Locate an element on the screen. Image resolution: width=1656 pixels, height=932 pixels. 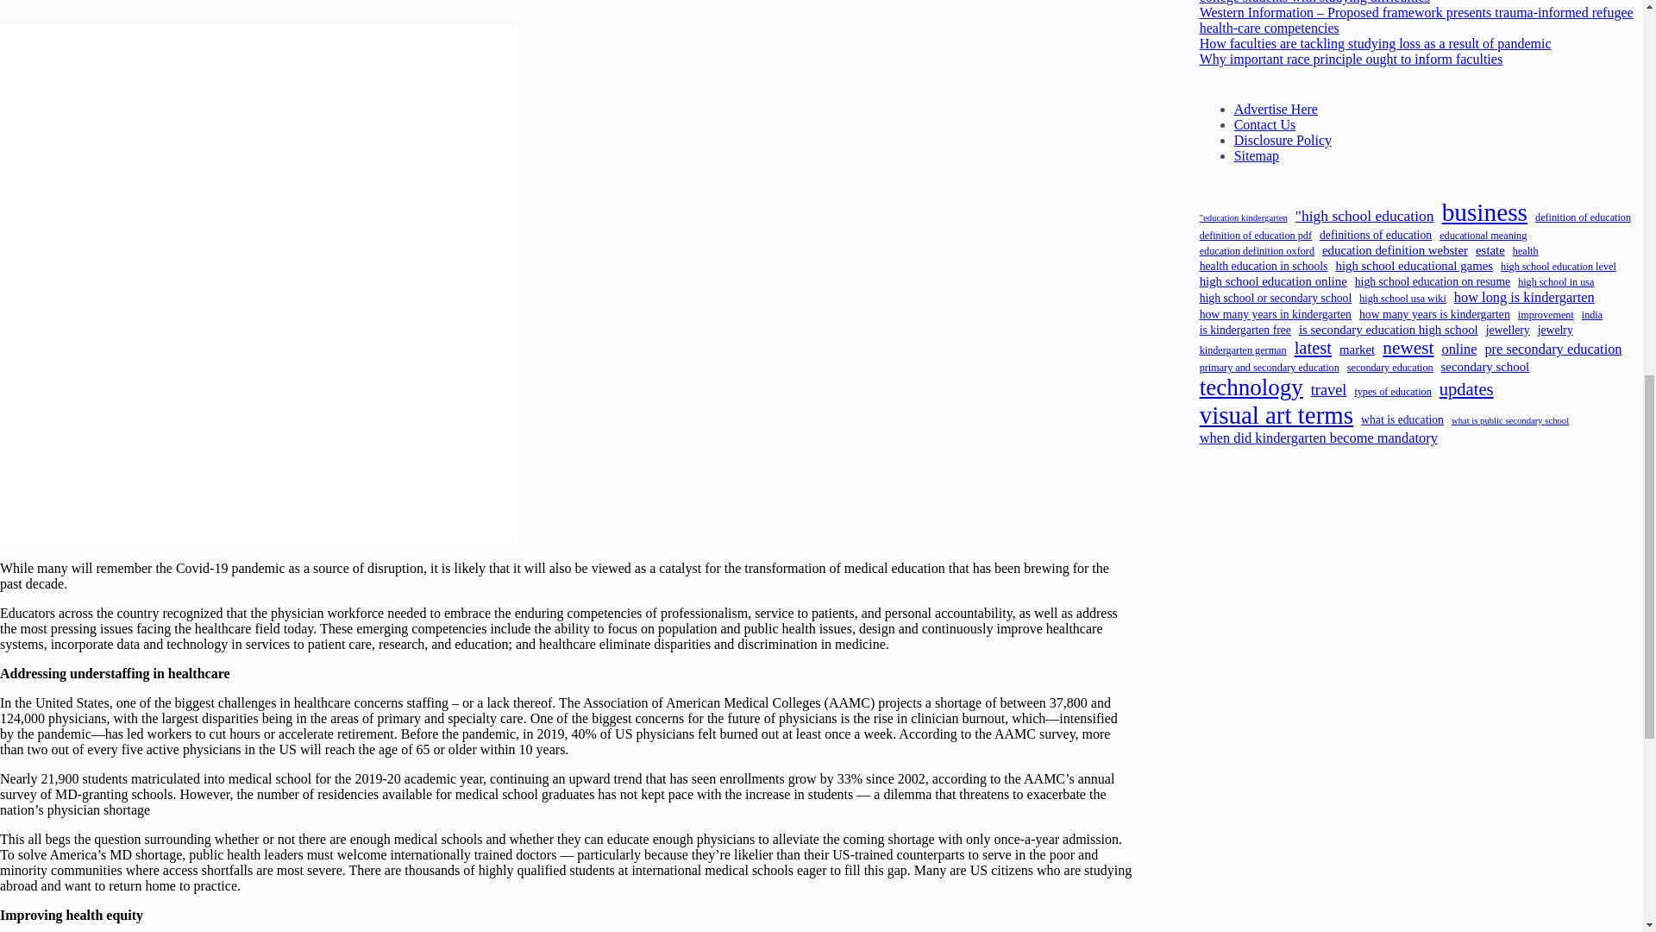
Sitemap is located at coordinates (1256, 155).